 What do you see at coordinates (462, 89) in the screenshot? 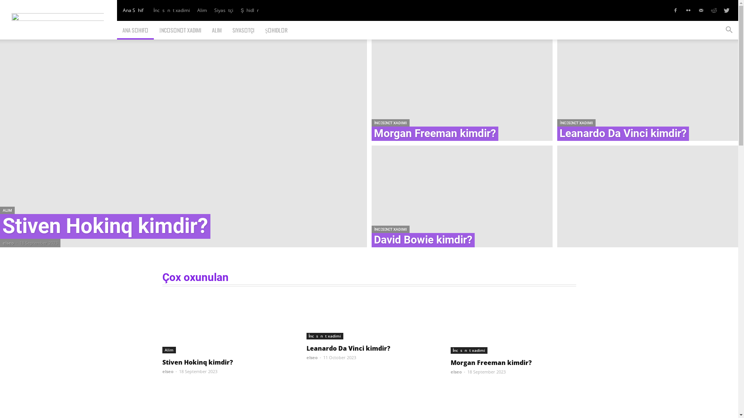
I see `Morgan Freeman kimdir?` at bounding box center [462, 89].